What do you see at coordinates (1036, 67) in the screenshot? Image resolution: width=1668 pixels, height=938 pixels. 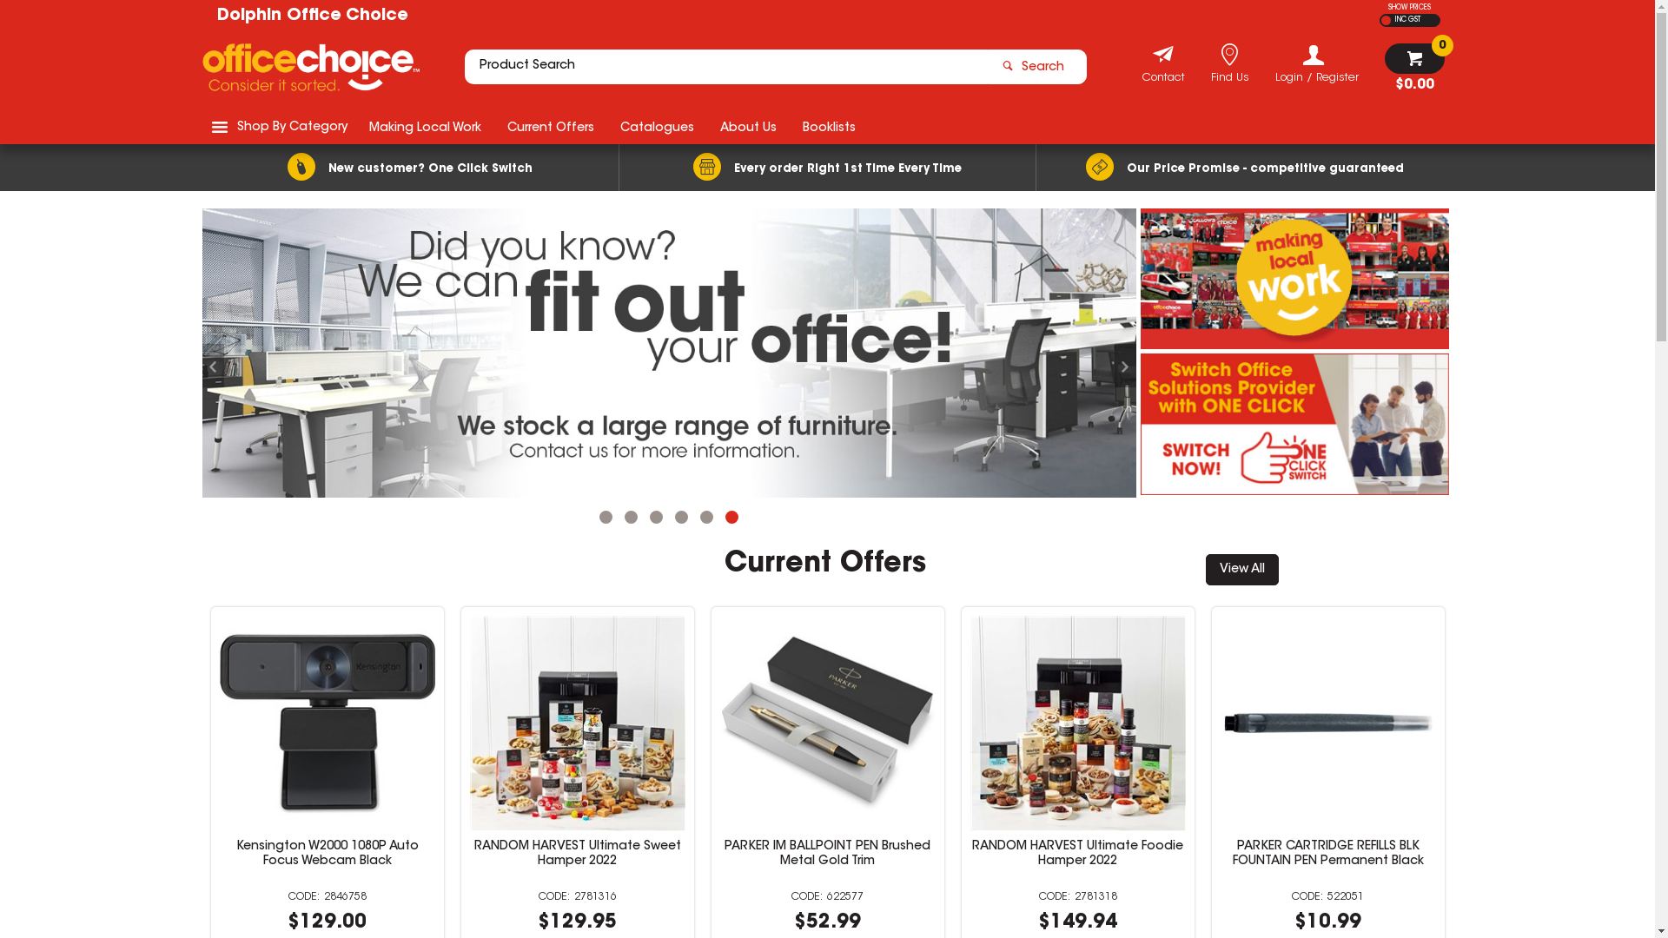 I see `Search` at bounding box center [1036, 67].